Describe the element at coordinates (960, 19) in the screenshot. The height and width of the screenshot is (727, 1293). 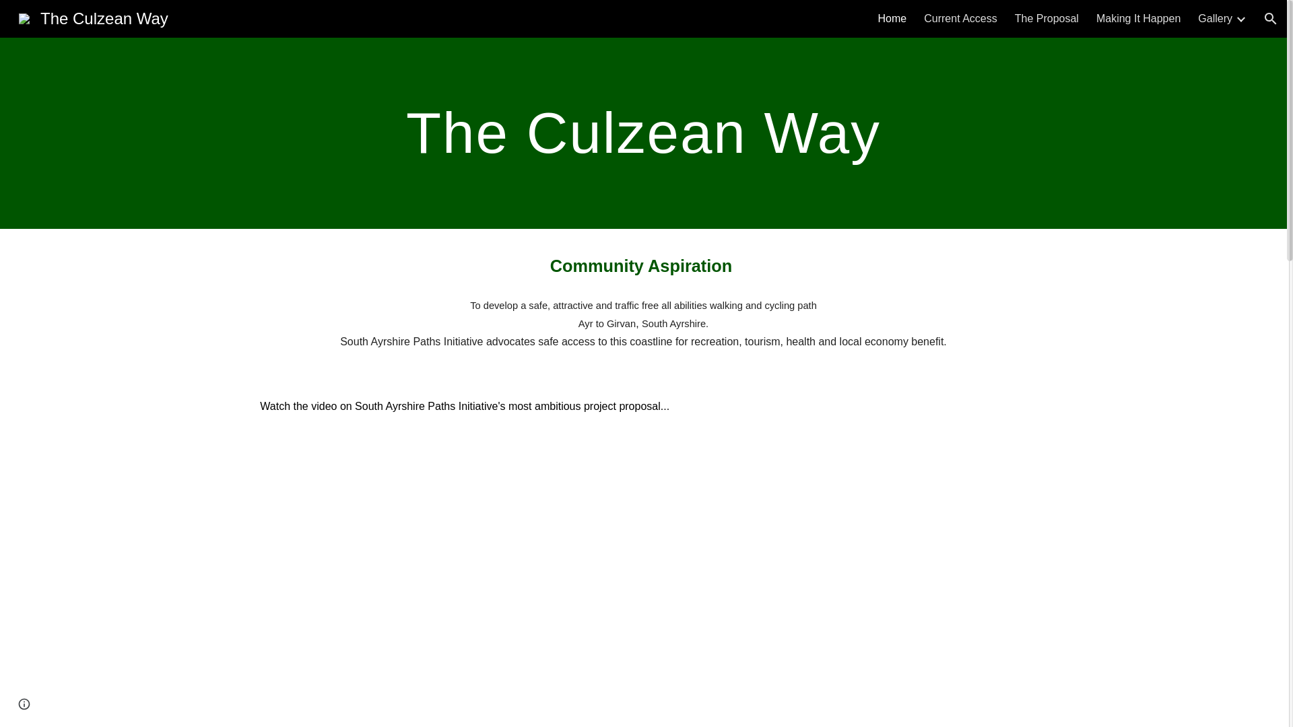
I see `Current Access` at that location.